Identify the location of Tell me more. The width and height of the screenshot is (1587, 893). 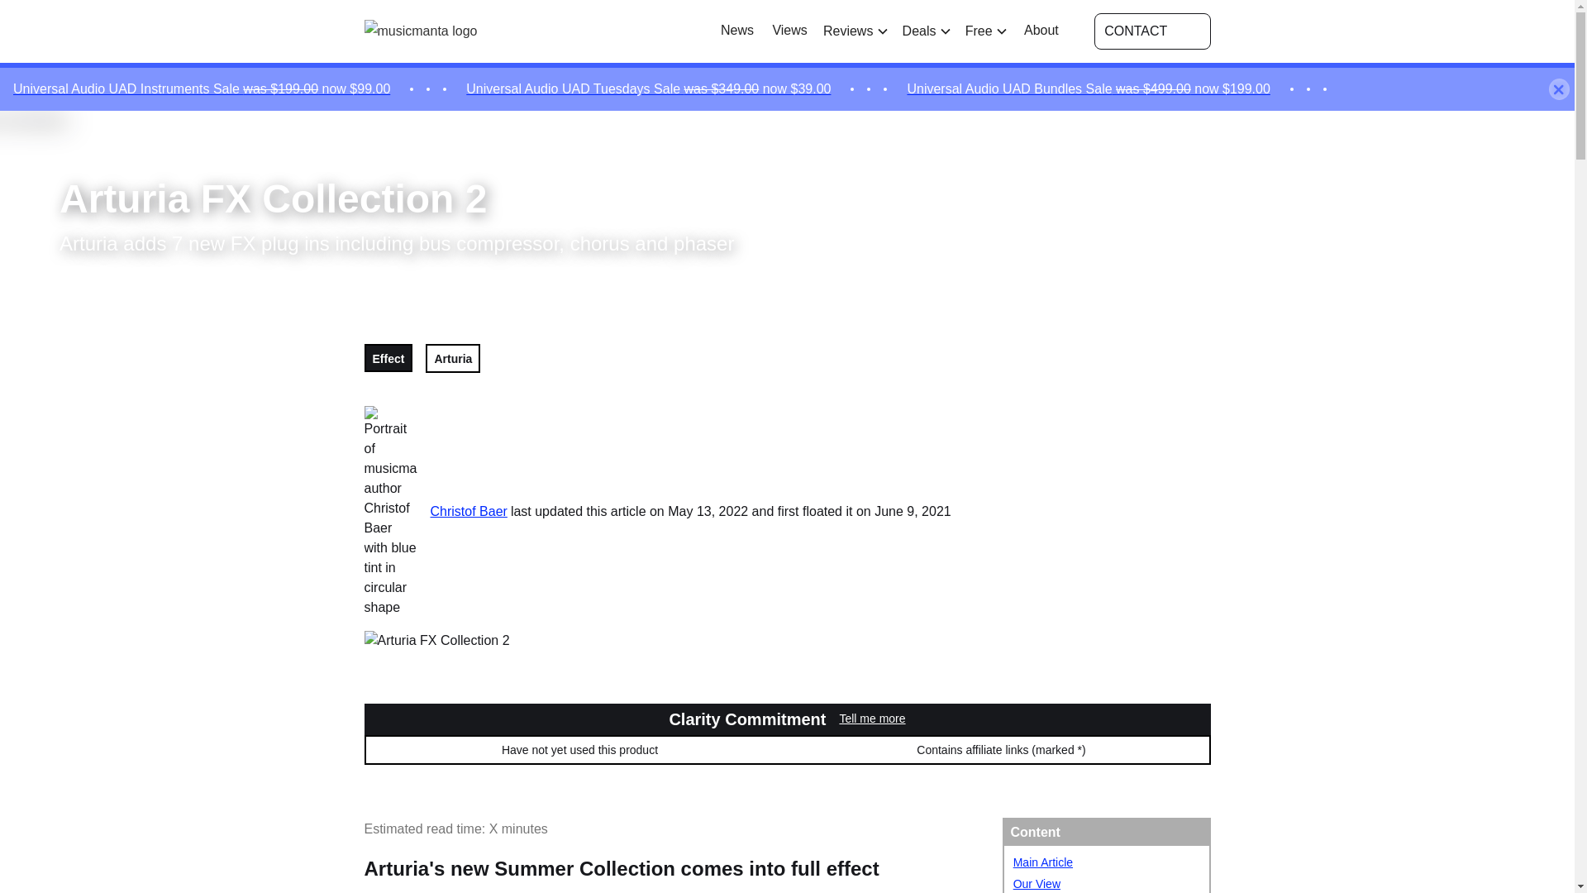
(871, 719).